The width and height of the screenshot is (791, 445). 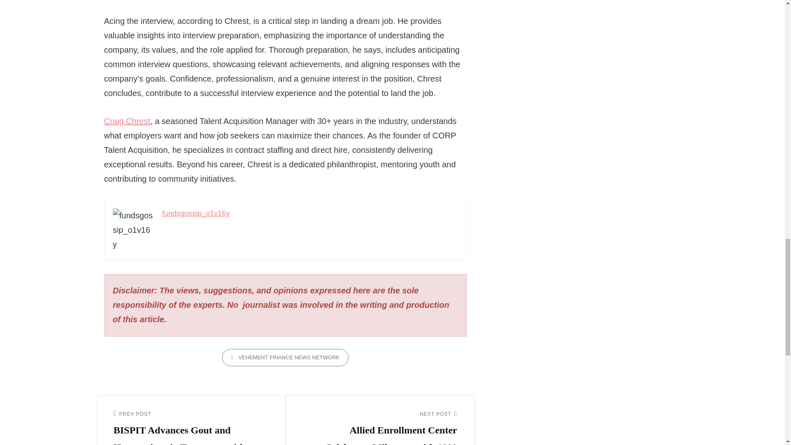 I want to click on VEHEMENT FINANCE NEWS NETWORK, so click(x=285, y=357).